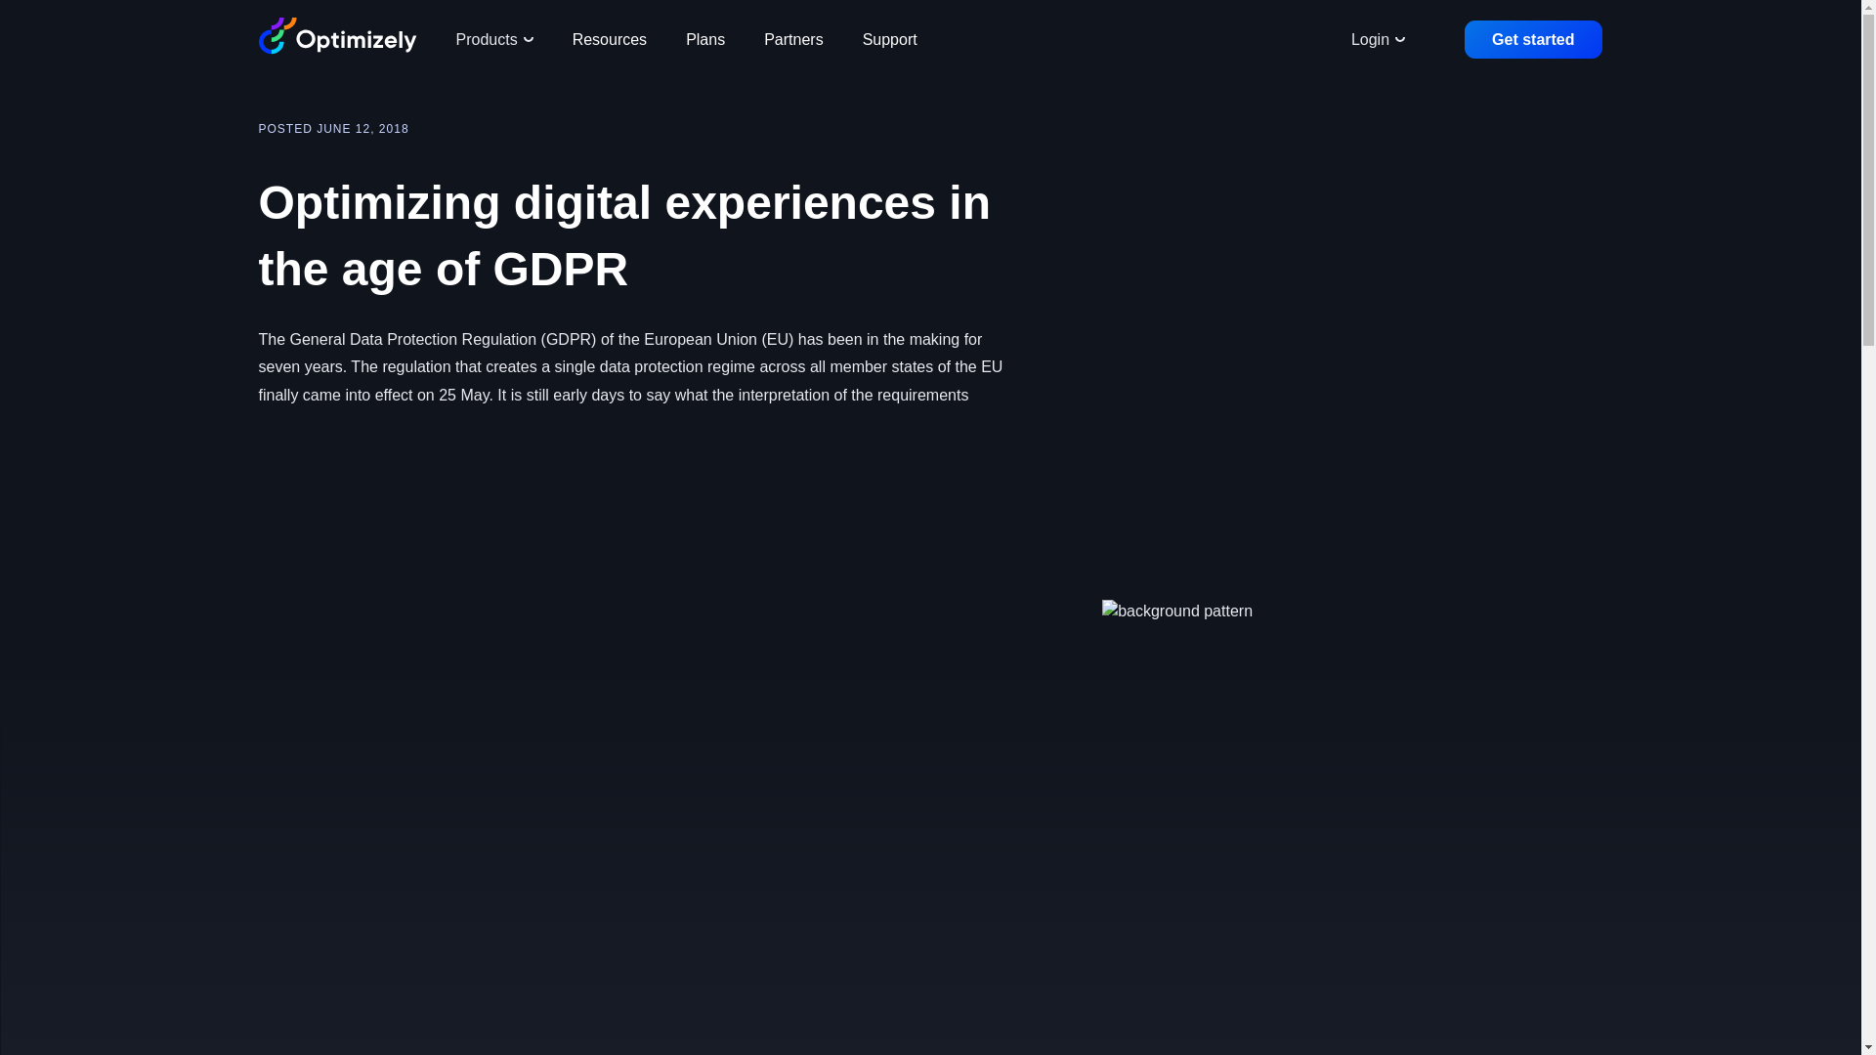  I want to click on Support, so click(889, 39).